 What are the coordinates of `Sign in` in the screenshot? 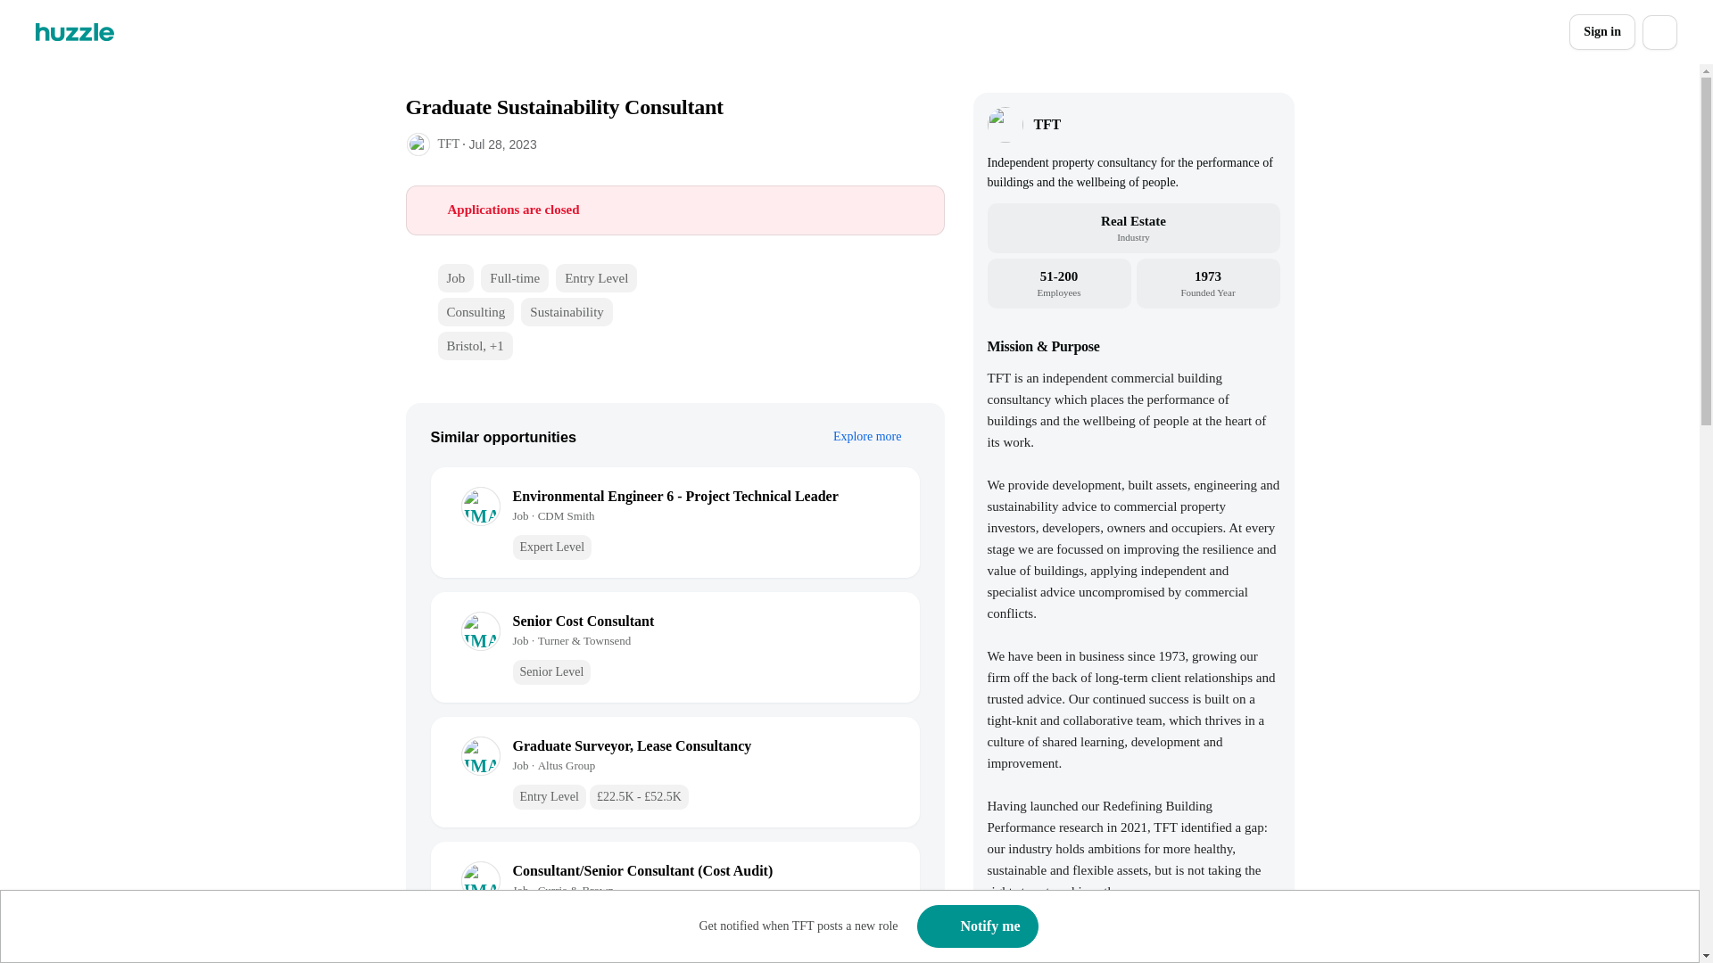 It's located at (1602, 32).